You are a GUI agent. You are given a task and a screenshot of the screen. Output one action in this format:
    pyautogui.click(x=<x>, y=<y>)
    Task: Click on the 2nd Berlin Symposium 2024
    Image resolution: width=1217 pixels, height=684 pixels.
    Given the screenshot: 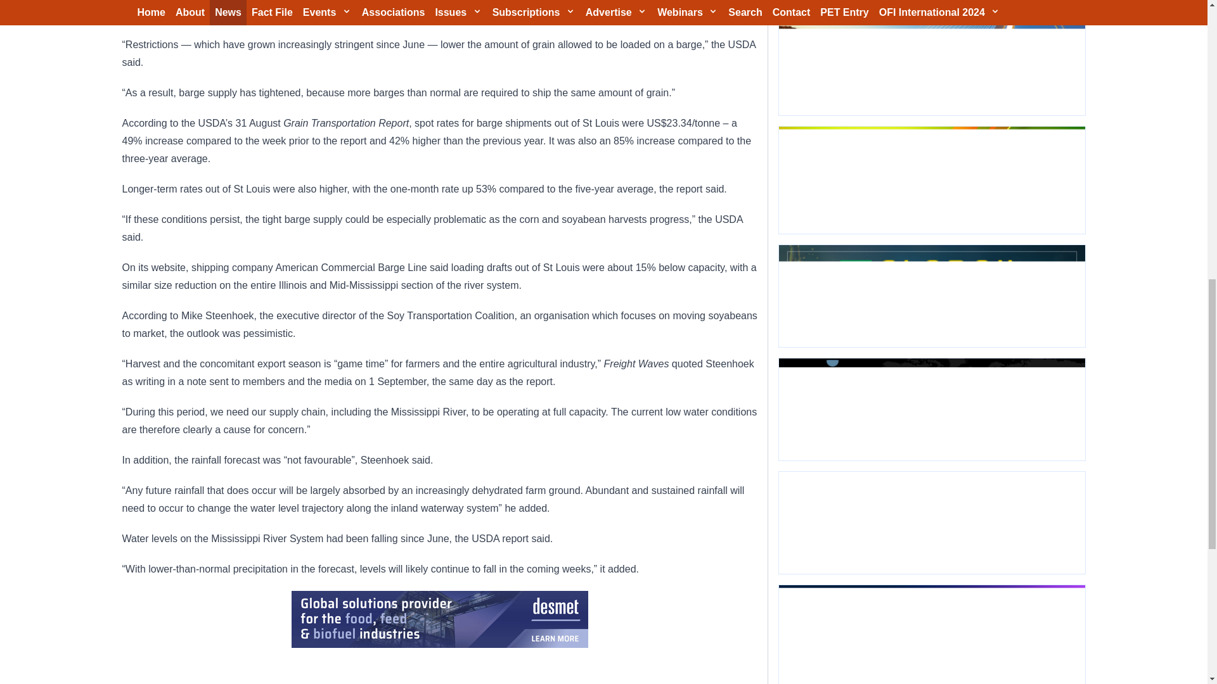 What is the action you would take?
    pyautogui.click(x=931, y=523)
    